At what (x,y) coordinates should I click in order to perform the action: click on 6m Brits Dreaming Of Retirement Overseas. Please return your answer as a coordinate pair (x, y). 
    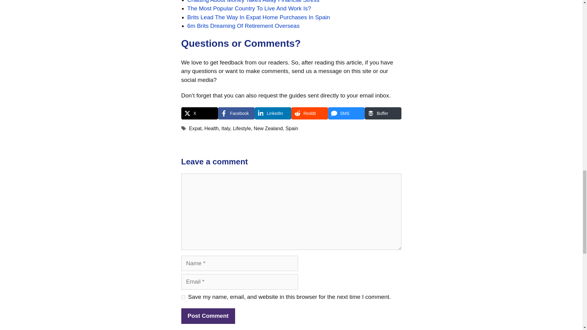
    Looking at the image, I should click on (243, 26).